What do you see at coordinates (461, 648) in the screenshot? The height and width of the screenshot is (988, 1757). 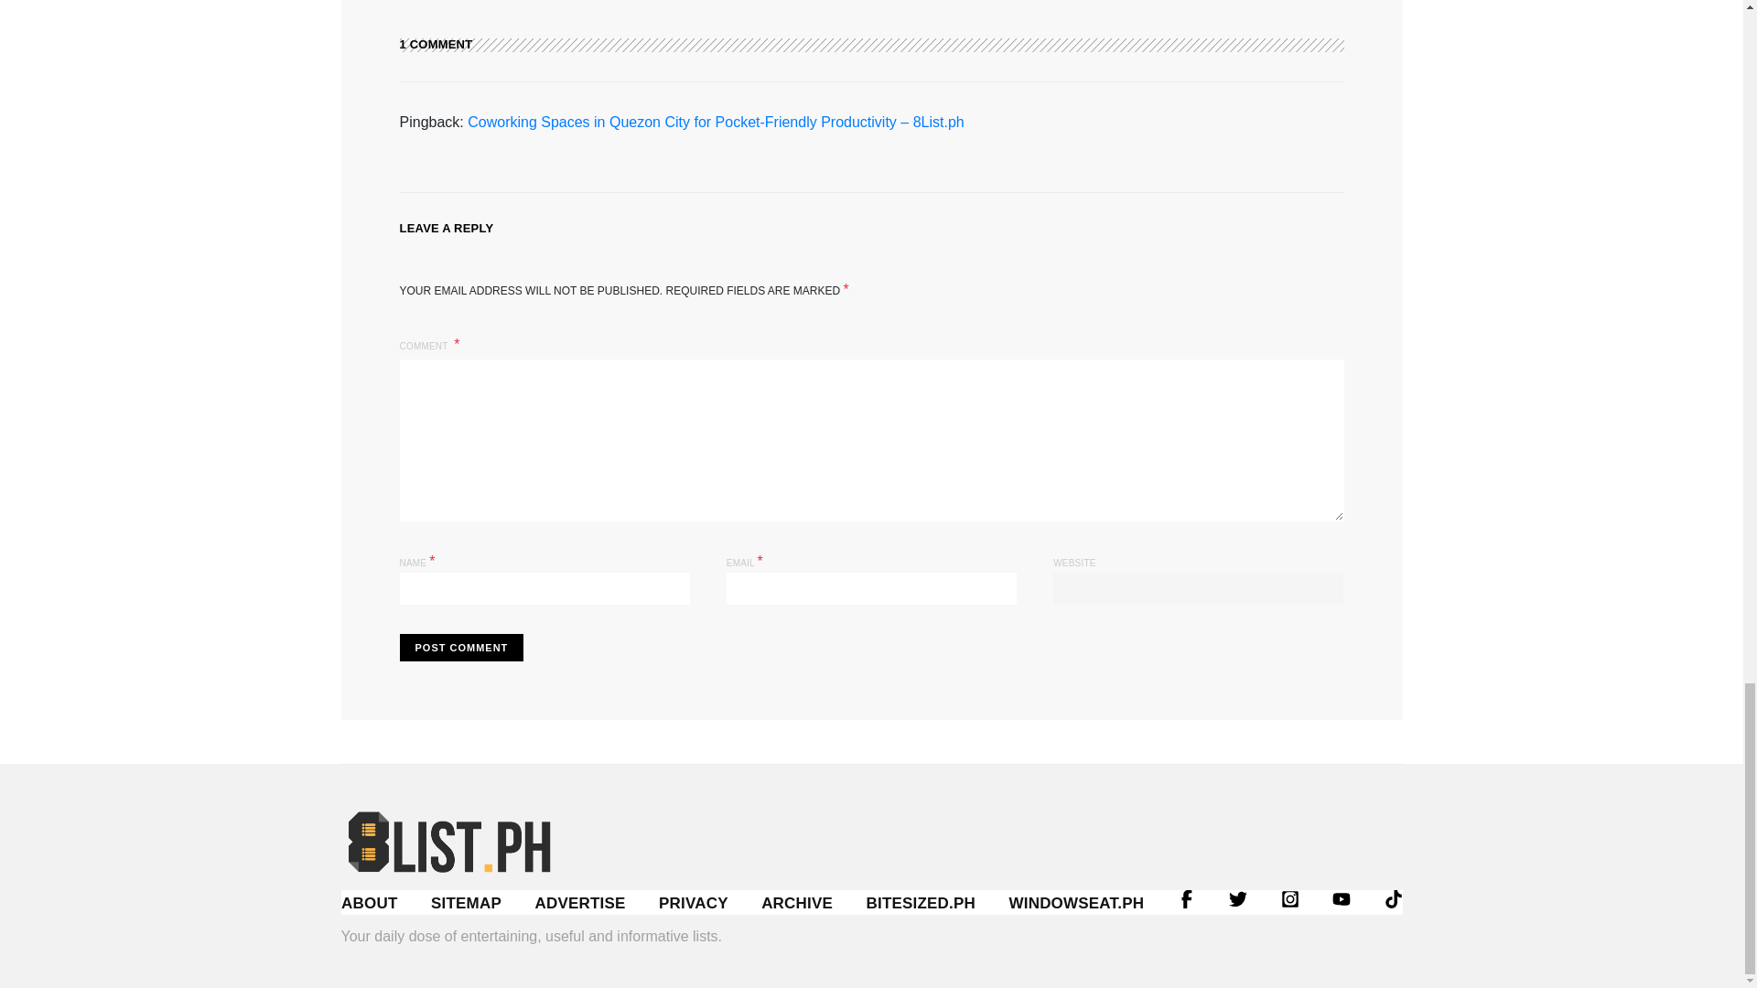 I see `Post Comment` at bounding box center [461, 648].